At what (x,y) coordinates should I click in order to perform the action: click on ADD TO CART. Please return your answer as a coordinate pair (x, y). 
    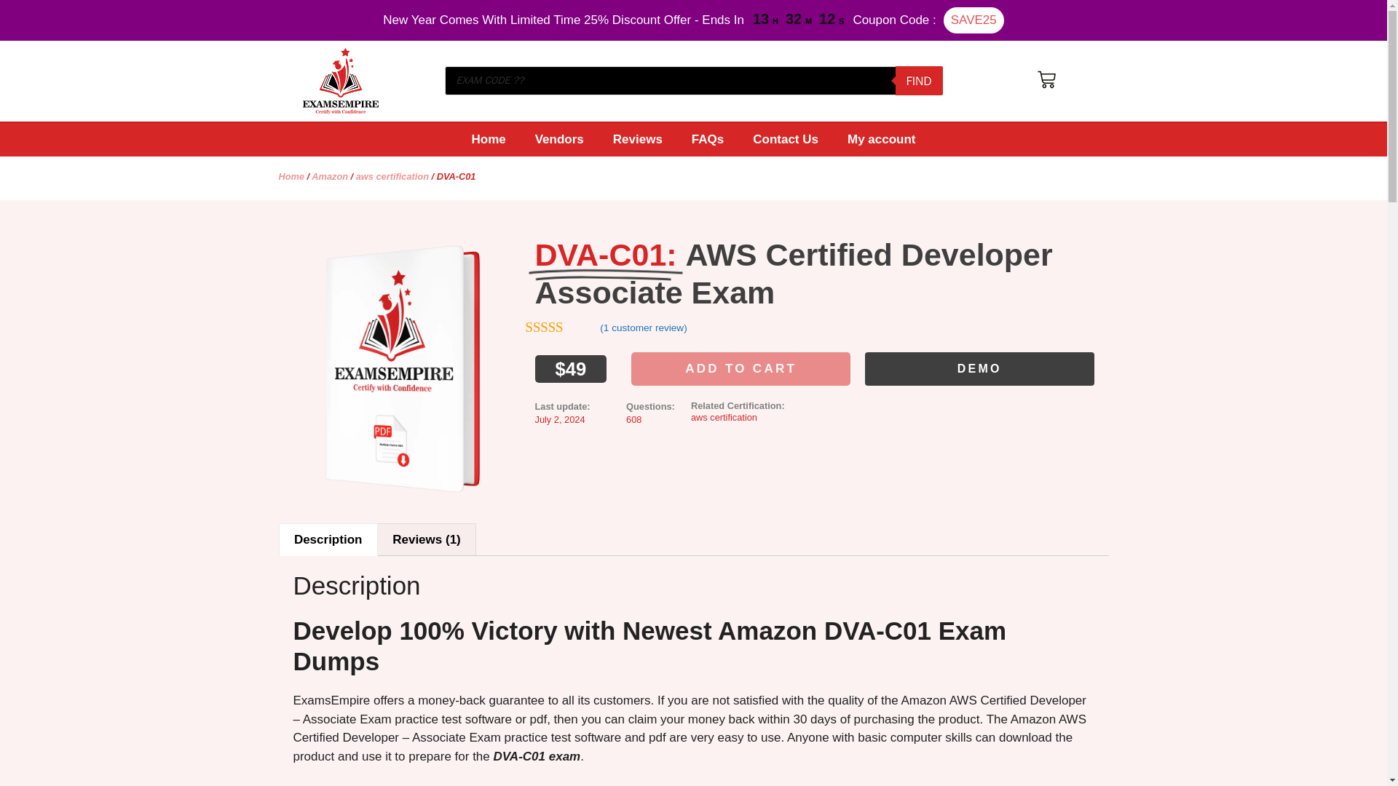
    Looking at the image, I should click on (741, 369).